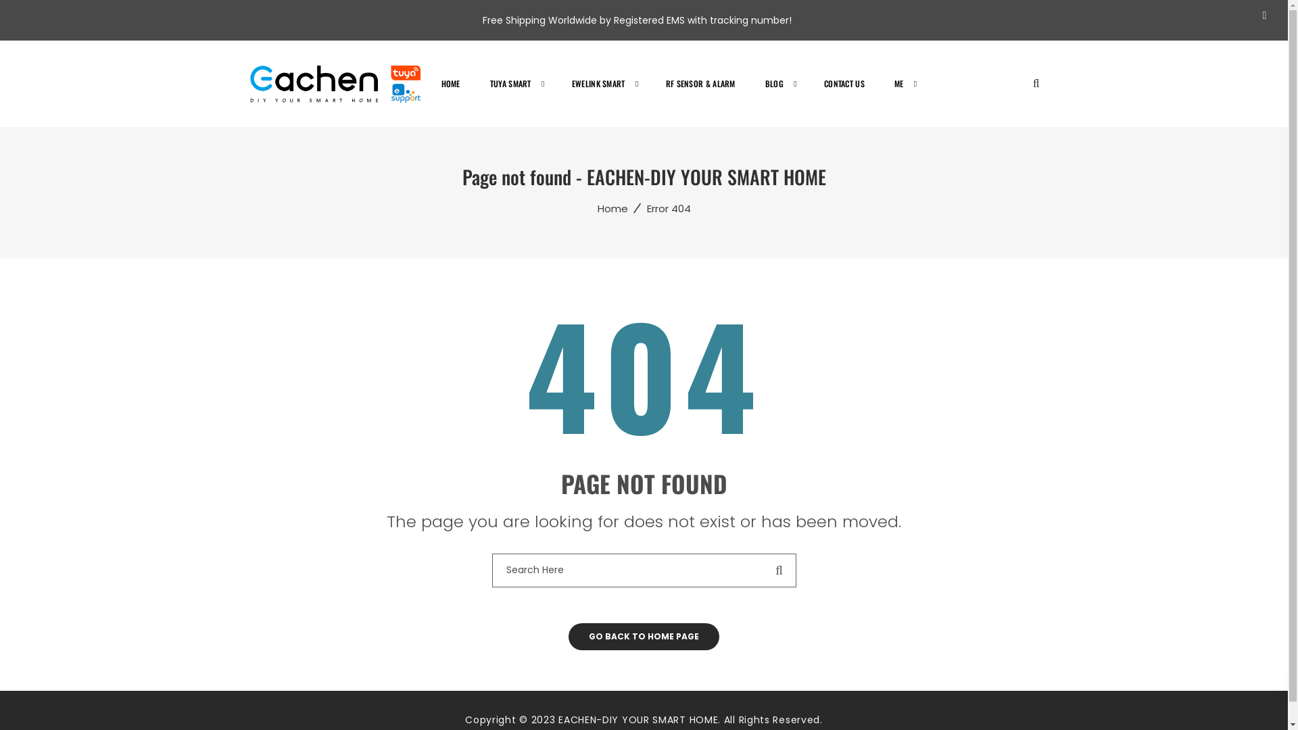 This screenshot has width=1298, height=730. What do you see at coordinates (899, 84) in the screenshot?
I see `ME` at bounding box center [899, 84].